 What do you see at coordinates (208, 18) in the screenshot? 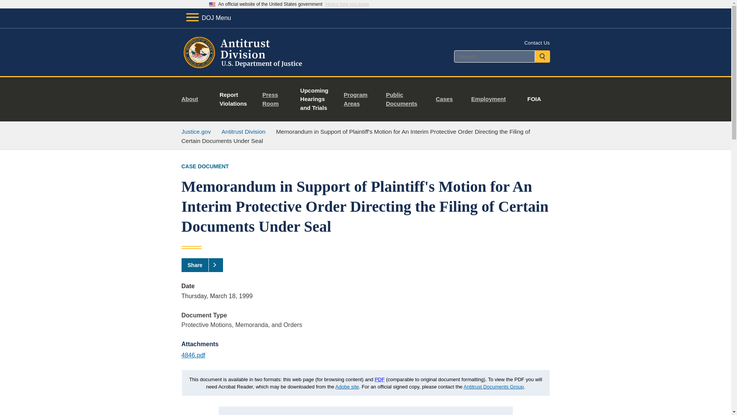
I see `DOJ Menu` at bounding box center [208, 18].